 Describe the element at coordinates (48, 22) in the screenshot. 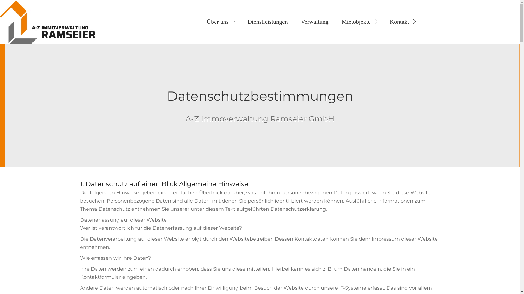

I see `A-Z IMMOVERWALTUNG` at that location.